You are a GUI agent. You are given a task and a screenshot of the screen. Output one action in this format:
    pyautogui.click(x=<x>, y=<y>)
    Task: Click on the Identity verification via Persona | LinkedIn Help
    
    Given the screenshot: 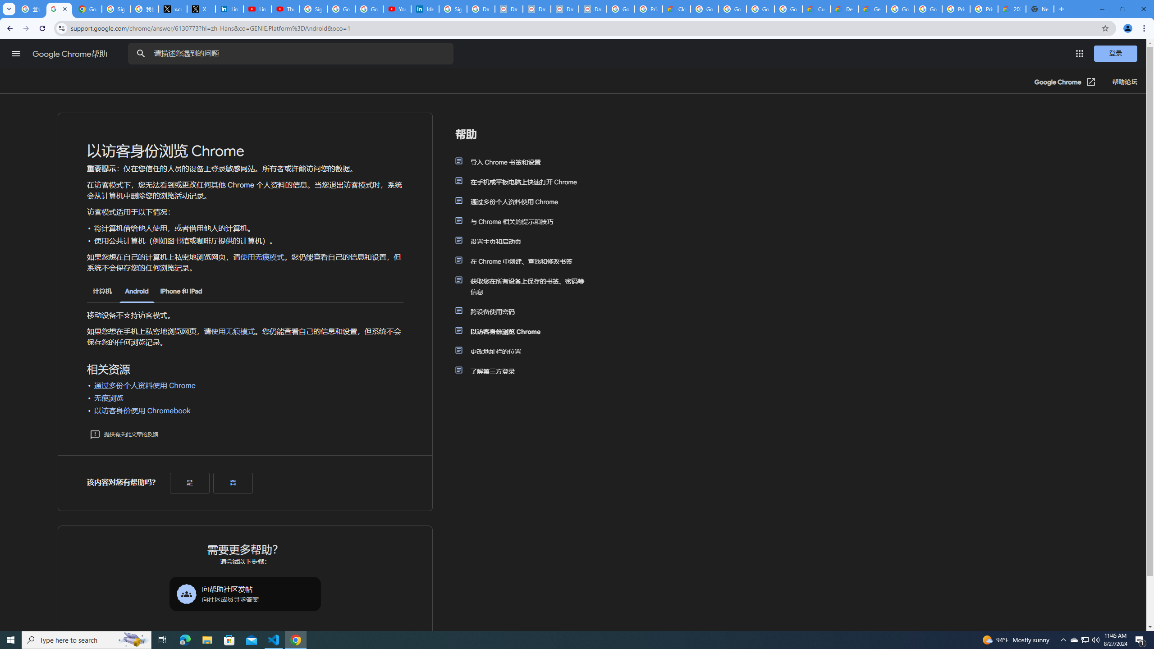 What is the action you would take?
    pyautogui.click(x=425, y=9)
    